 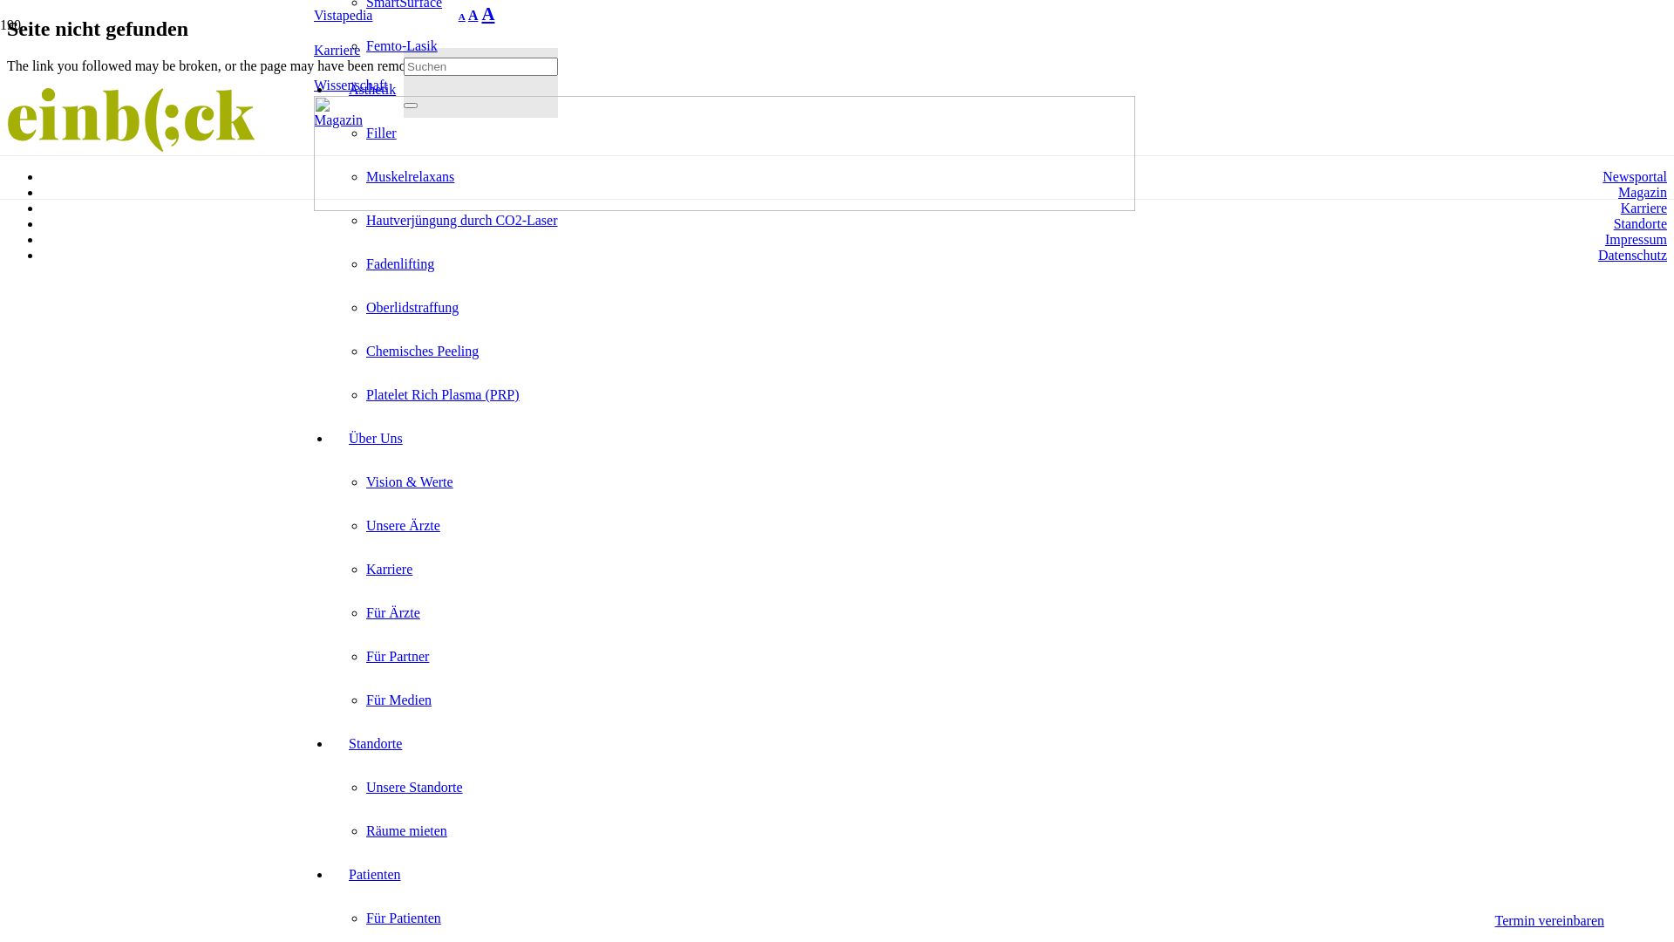 I want to click on Datenschutz, so click(x=1632, y=255).